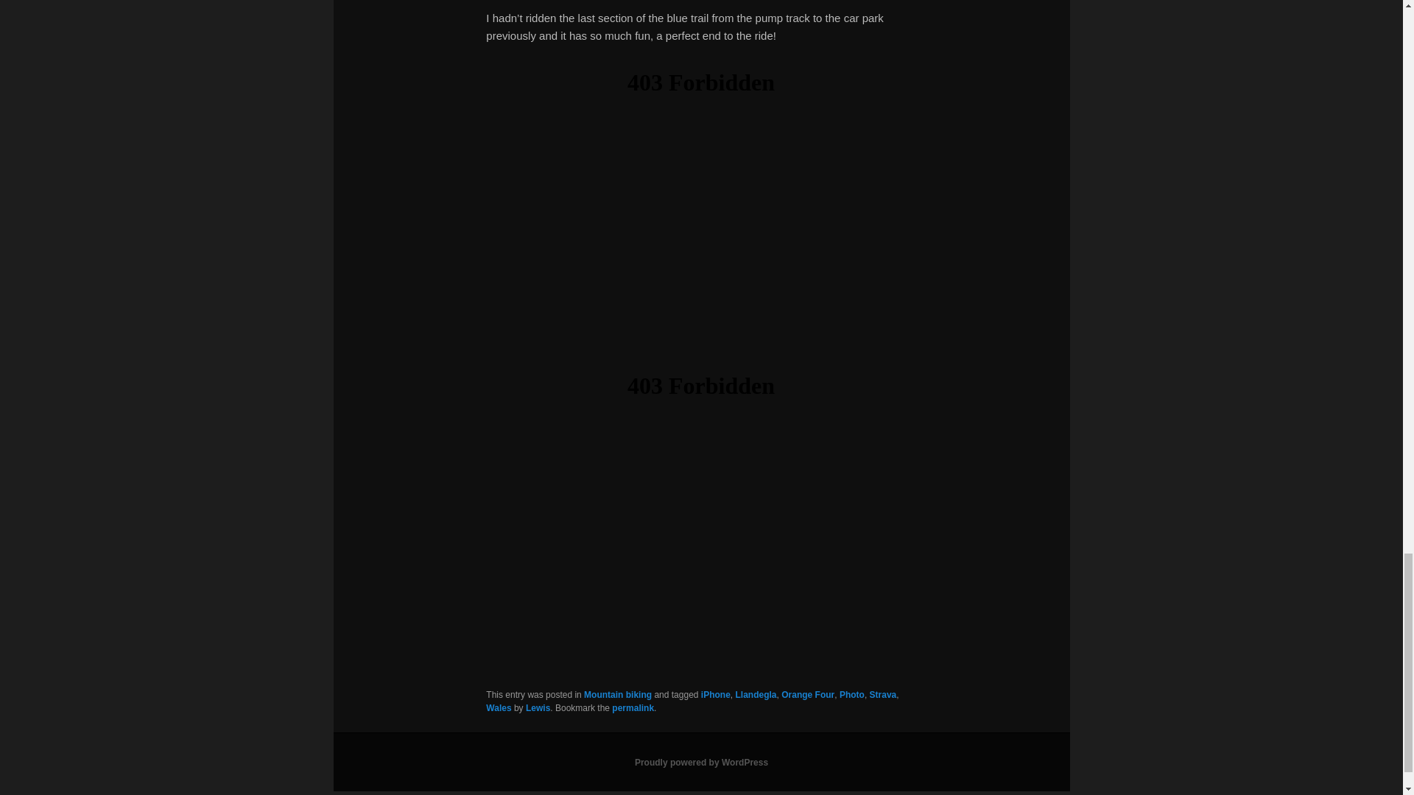  I want to click on Llandegla, so click(756, 695).